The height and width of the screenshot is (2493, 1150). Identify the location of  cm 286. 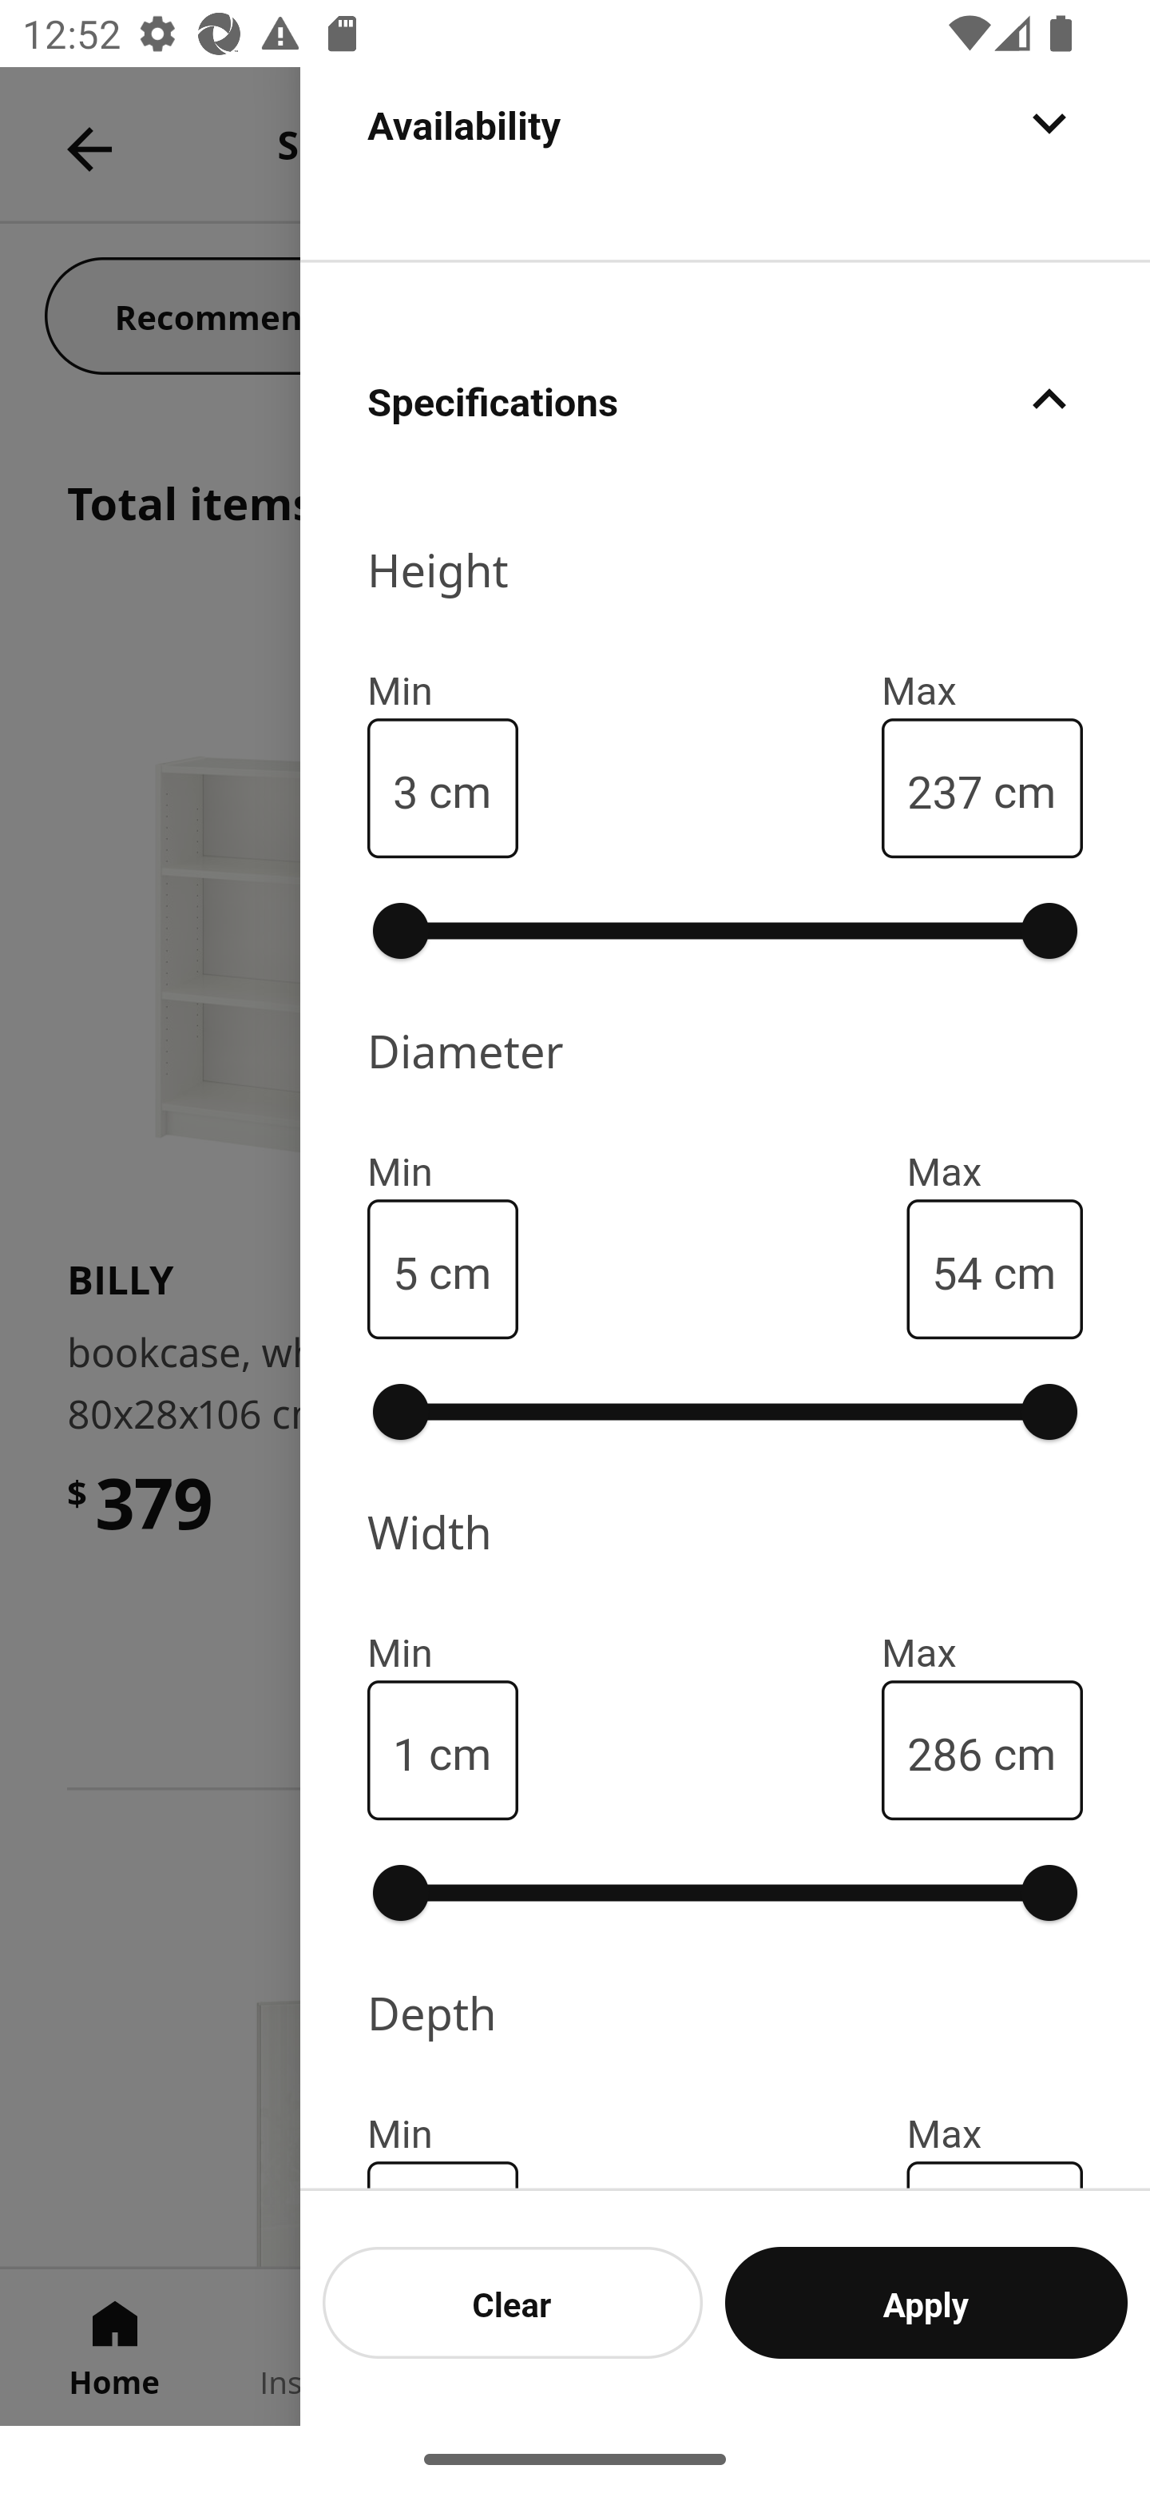
(982, 1750).